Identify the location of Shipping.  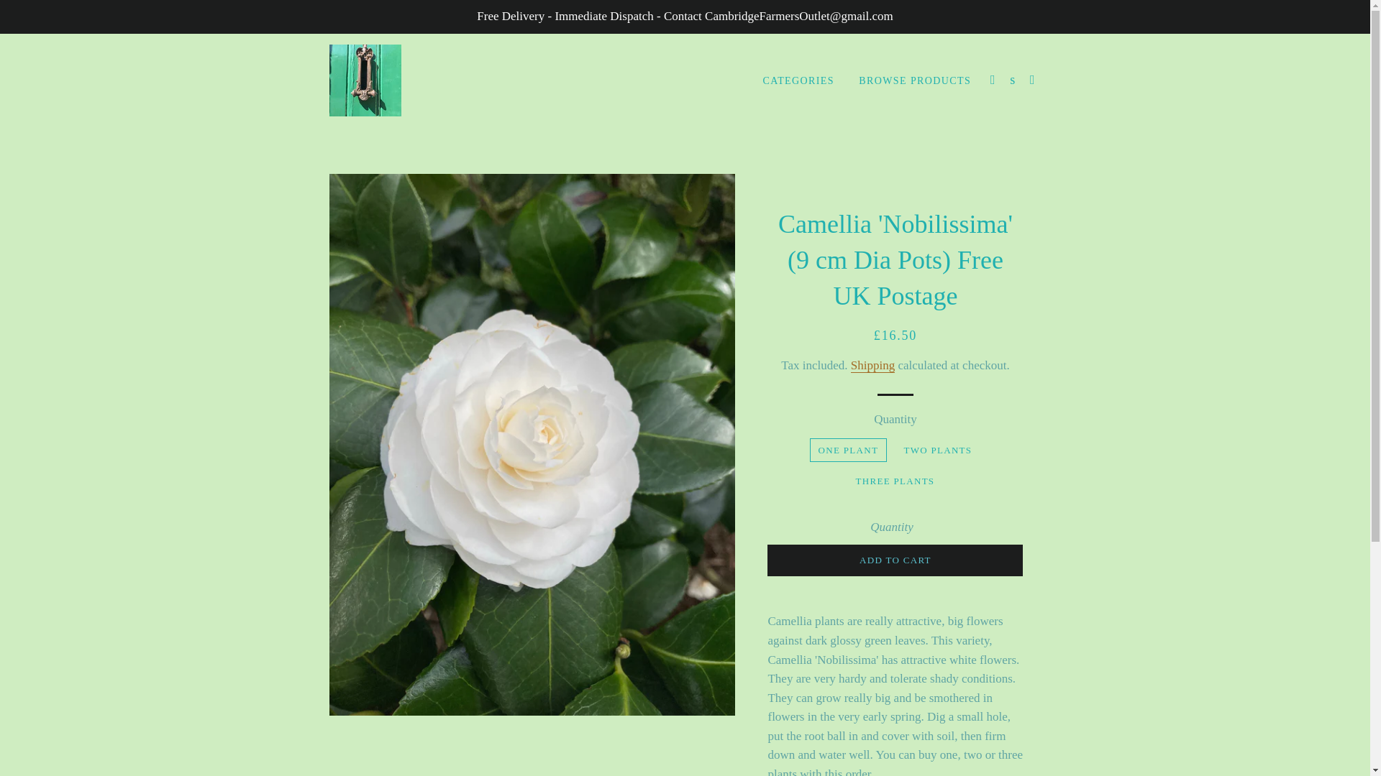
(872, 365).